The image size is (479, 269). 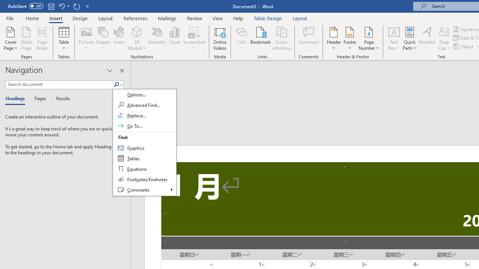 I want to click on Header, so click(x=334, y=38).